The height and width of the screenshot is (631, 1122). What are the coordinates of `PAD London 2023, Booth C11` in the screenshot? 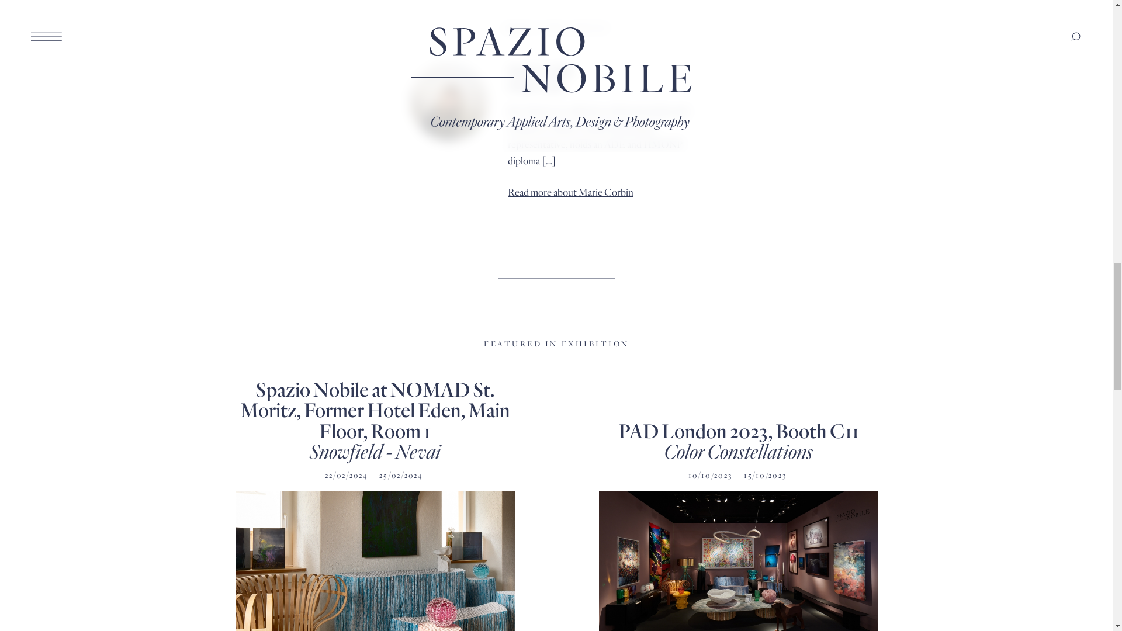 It's located at (739, 430).